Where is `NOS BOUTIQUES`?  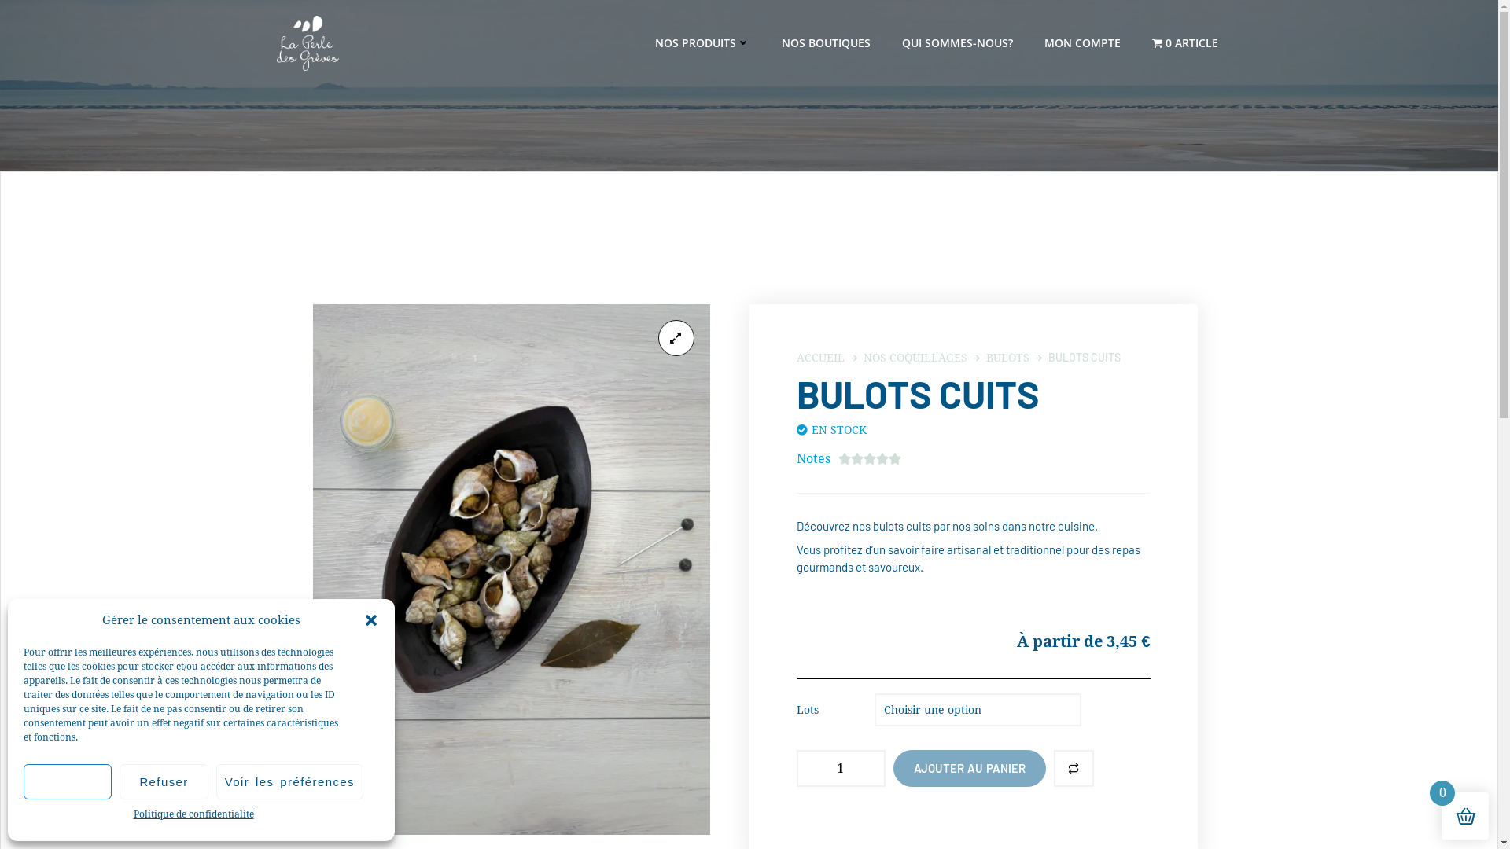
NOS BOUTIQUES is located at coordinates (826, 42).